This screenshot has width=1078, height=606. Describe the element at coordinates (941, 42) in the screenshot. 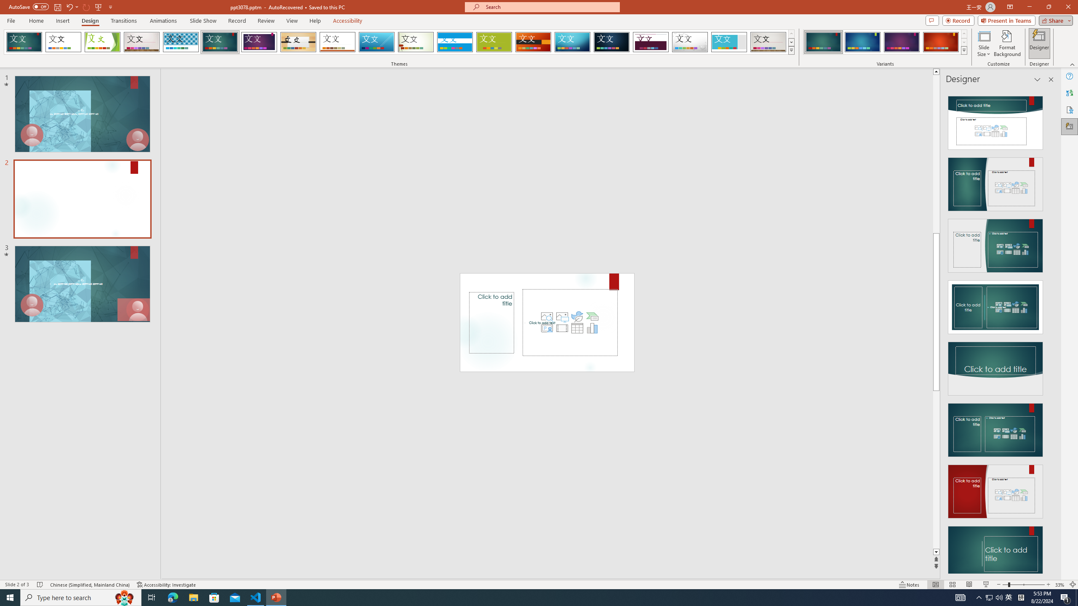

I see `Ion Variant 4` at that location.